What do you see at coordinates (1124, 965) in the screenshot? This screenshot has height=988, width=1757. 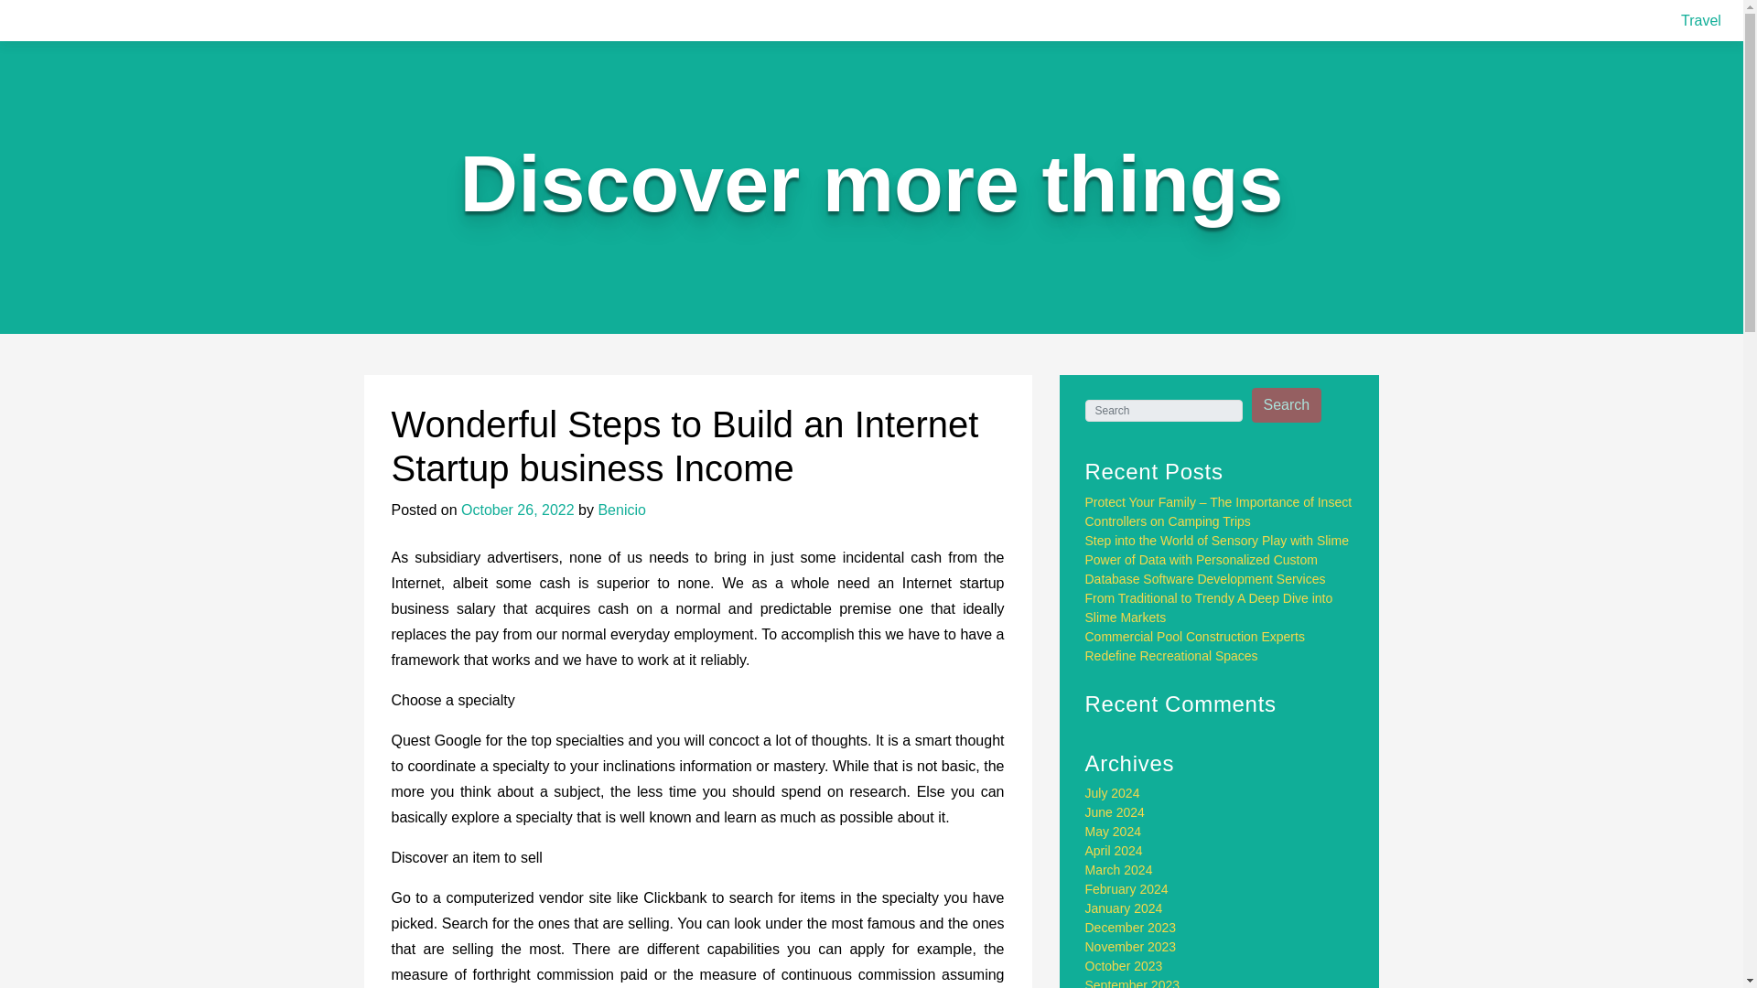 I see `October 2023` at bounding box center [1124, 965].